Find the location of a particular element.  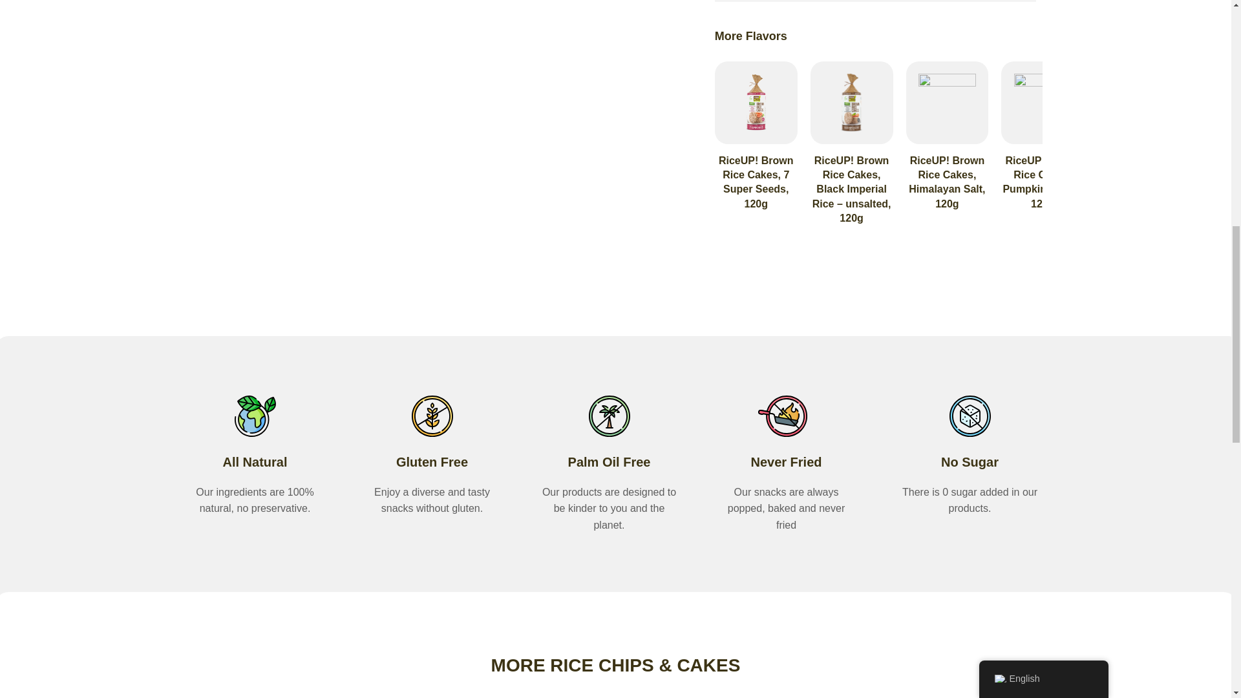

RiceUP! Brown Rice Cakes, Quinoa and Chia, 120g is located at coordinates (1138, 182).